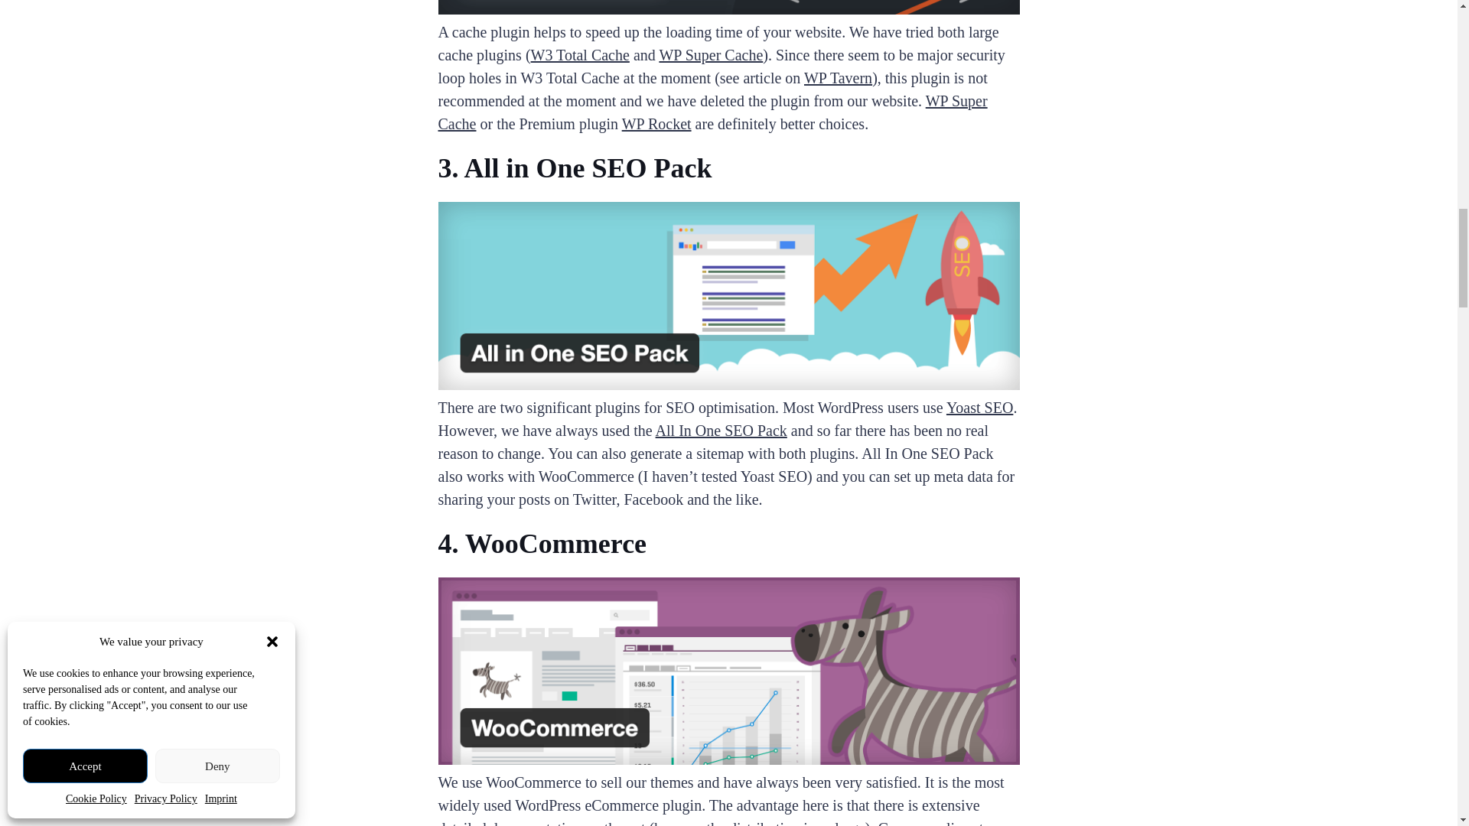  I want to click on Yoast SEO, so click(979, 407).